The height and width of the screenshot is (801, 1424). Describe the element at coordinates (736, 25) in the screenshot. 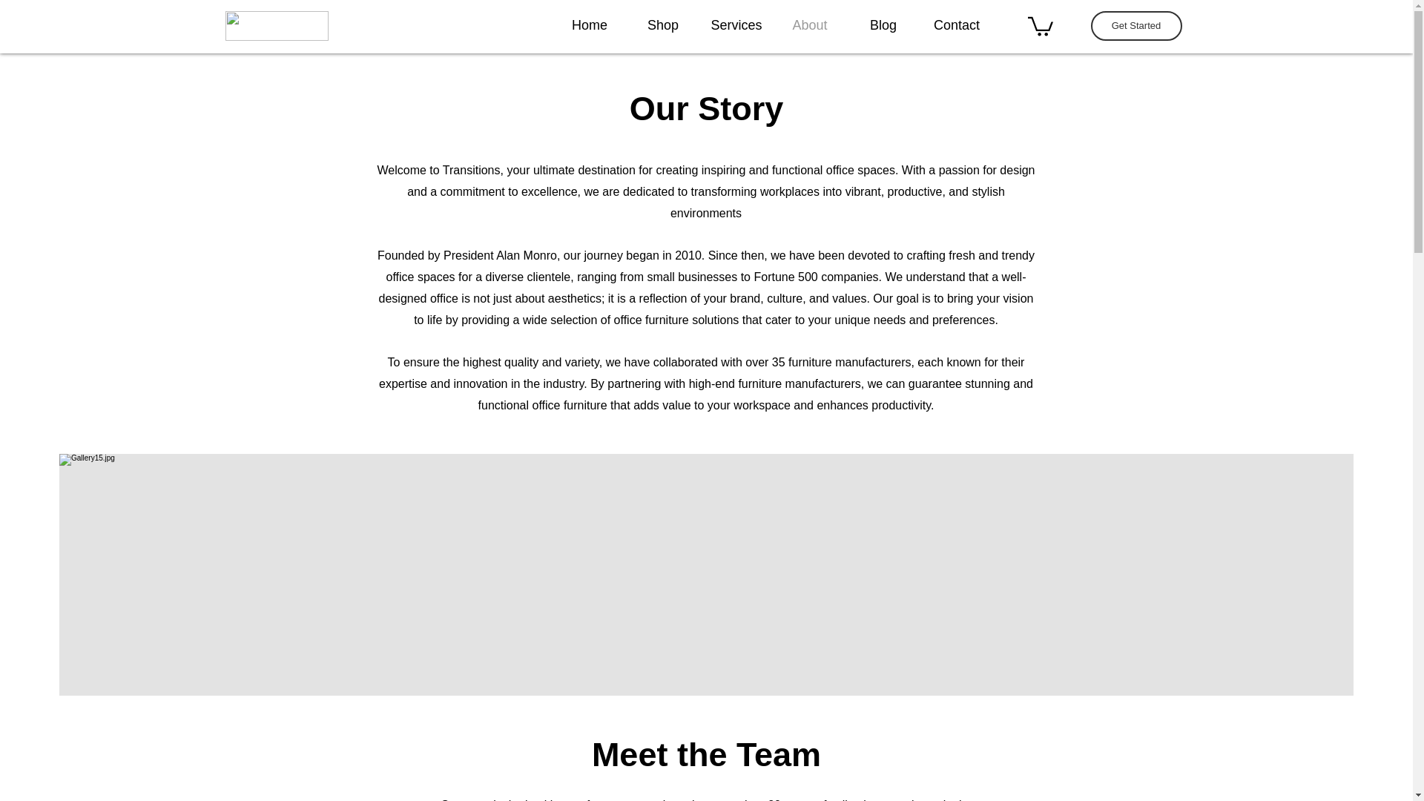

I see `Services` at that location.